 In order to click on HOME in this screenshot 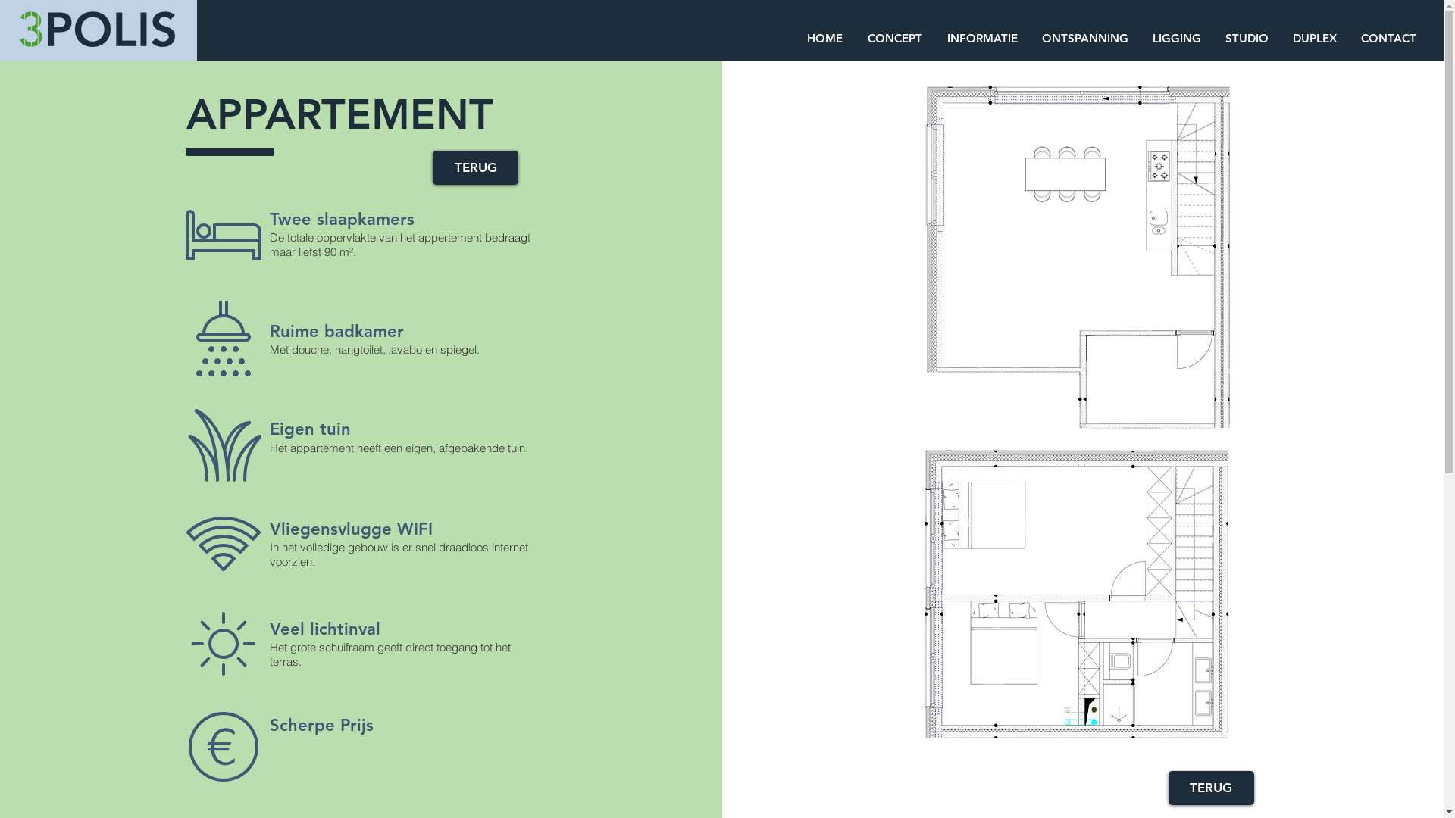, I will do `click(824, 38)`.